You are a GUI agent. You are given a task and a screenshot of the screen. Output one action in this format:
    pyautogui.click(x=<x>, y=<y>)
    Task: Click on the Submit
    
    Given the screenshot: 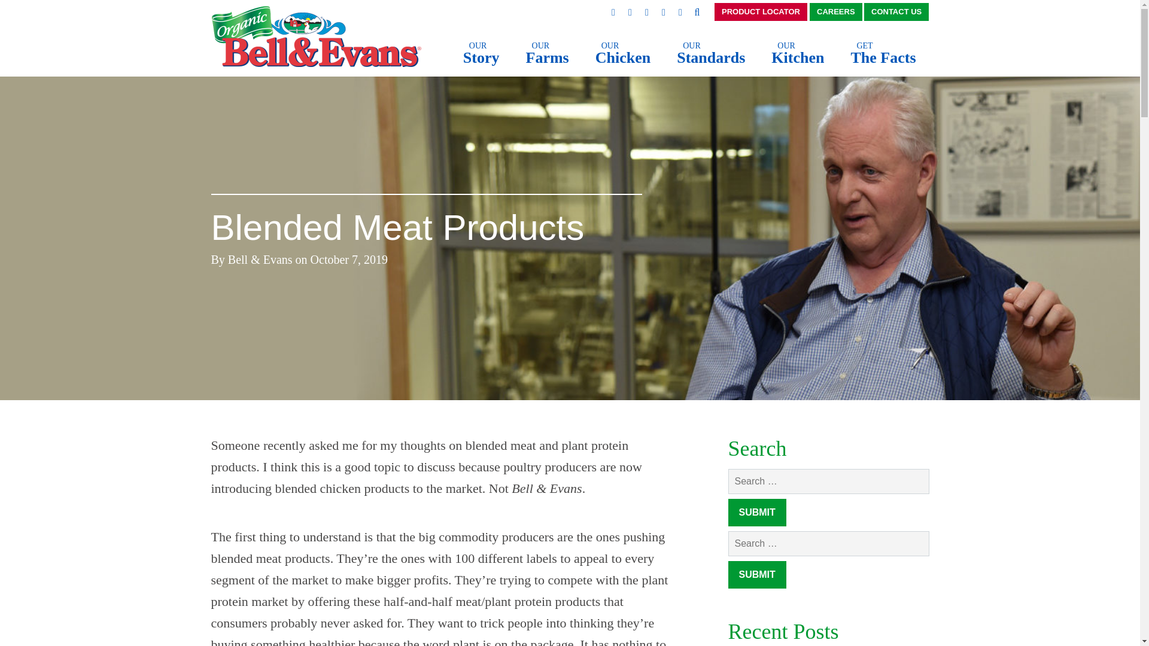 What is the action you would take?
    pyautogui.click(x=547, y=55)
    